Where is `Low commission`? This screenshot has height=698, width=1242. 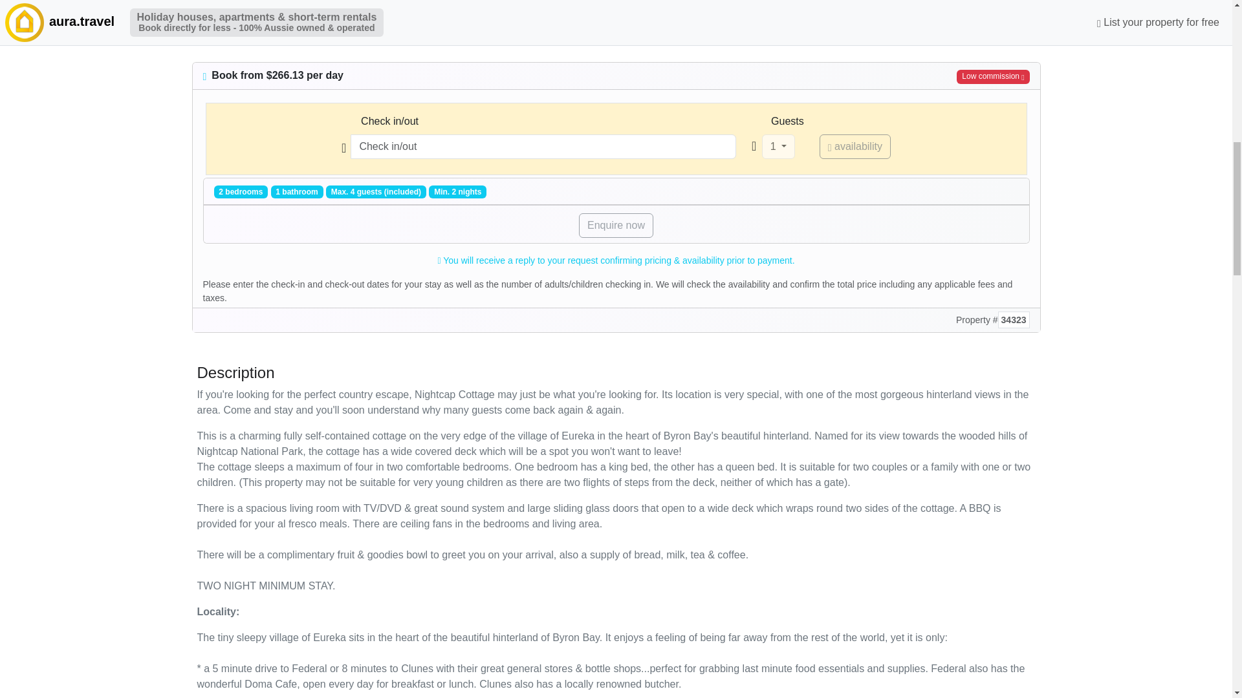 Low commission is located at coordinates (992, 76).